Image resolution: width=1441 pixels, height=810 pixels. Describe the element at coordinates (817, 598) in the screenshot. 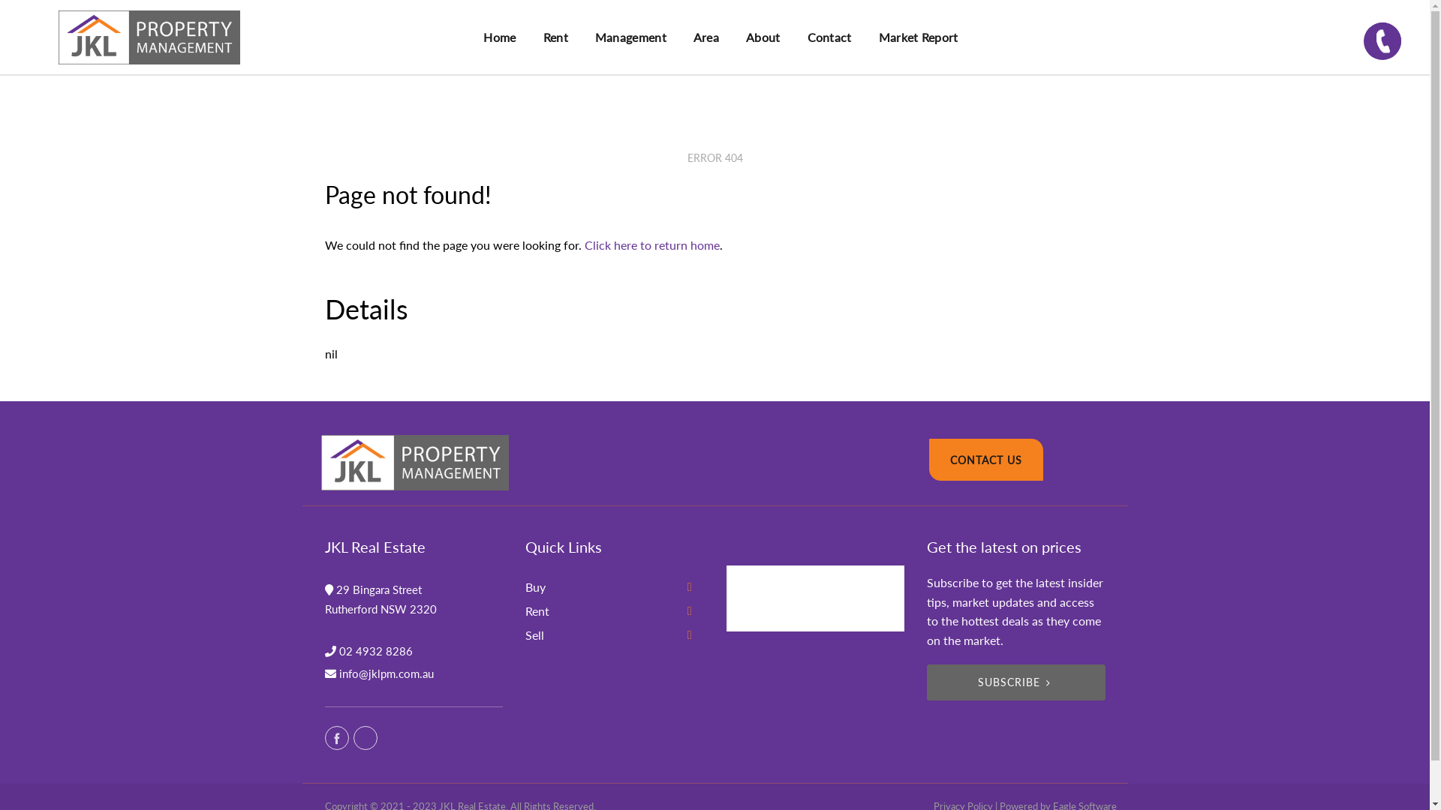

I see `JKL Real Estate Hunter Valley Website` at that location.